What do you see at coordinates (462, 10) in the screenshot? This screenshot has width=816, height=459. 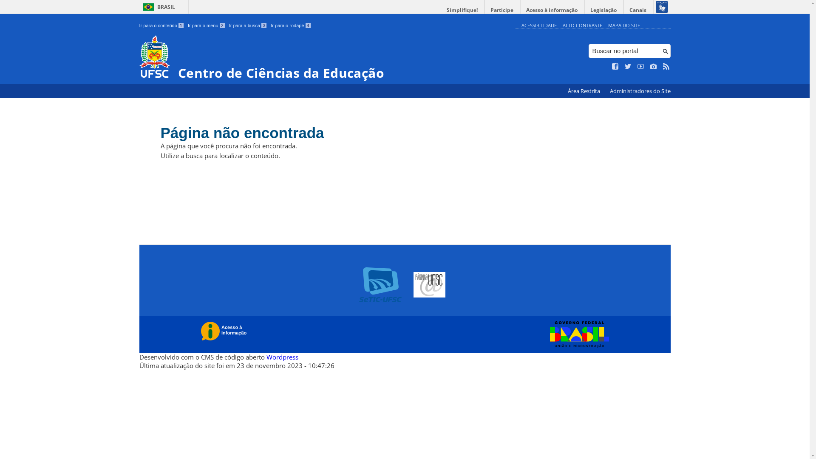 I see `Simplifique!` at bounding box center [462, 10].